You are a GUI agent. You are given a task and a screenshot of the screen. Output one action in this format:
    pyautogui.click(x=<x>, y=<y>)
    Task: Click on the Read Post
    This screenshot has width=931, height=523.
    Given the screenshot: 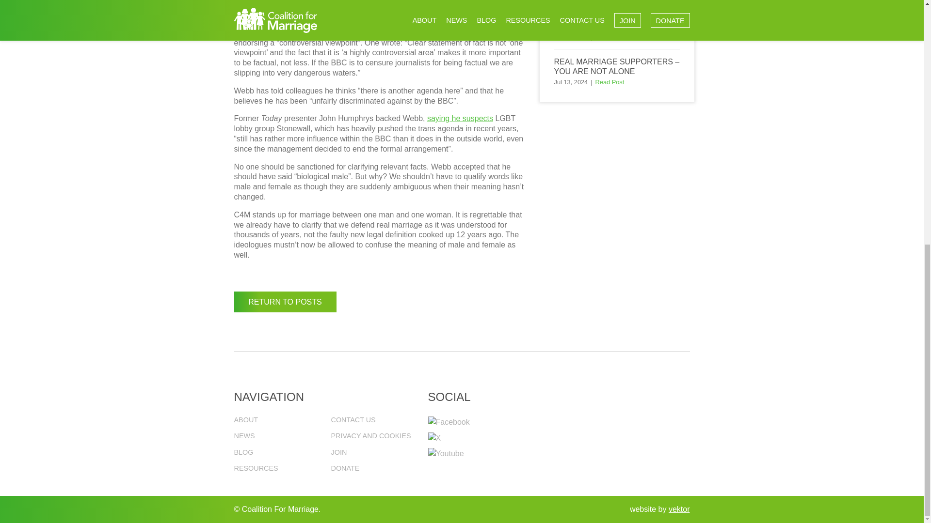 What is the action you would take?
    pyautogui.click(x=610, y=82)
    